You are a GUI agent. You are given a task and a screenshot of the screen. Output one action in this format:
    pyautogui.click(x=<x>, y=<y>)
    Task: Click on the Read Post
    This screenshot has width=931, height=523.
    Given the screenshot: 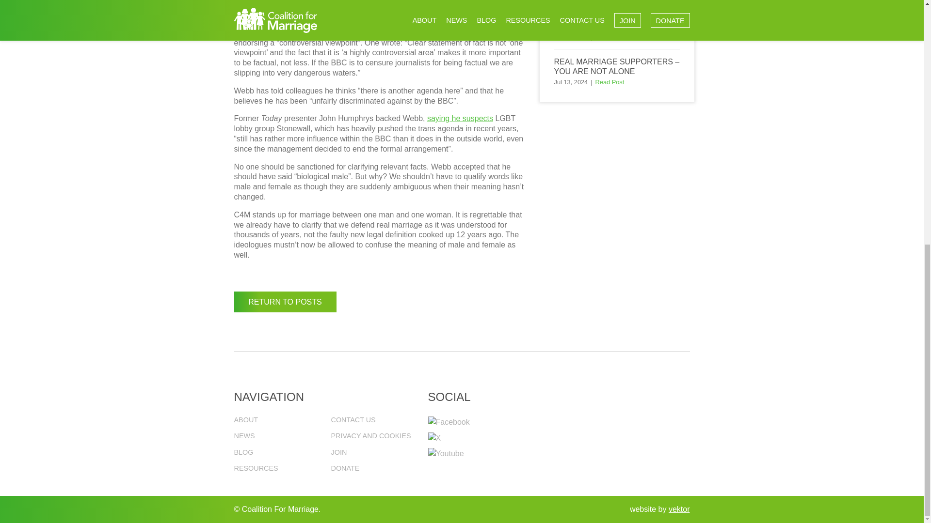 What is the action you would take?
    pyautogui.click(x=610, y=82)
    